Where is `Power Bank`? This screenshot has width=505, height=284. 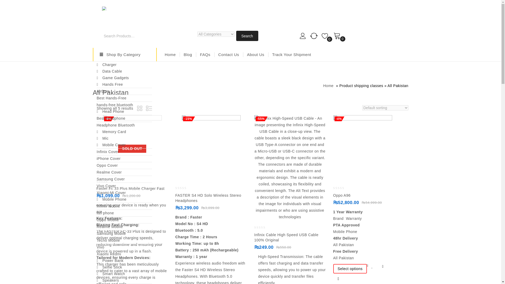
Power Bank is located at coordinates (124, 261).